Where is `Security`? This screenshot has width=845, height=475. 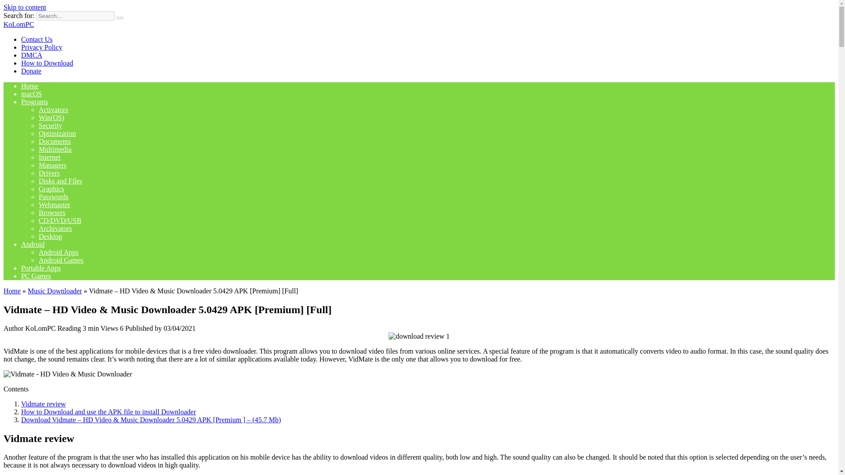 Security is located at coordinates (50, 125).